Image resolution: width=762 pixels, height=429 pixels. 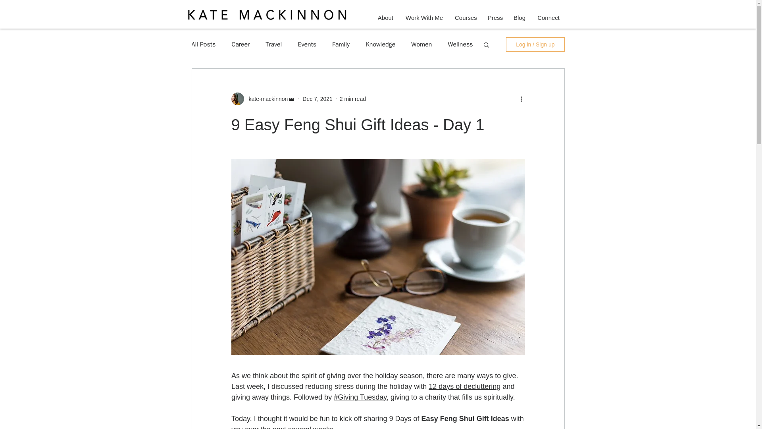 I want to click on Family, so click(x=341, y=44).